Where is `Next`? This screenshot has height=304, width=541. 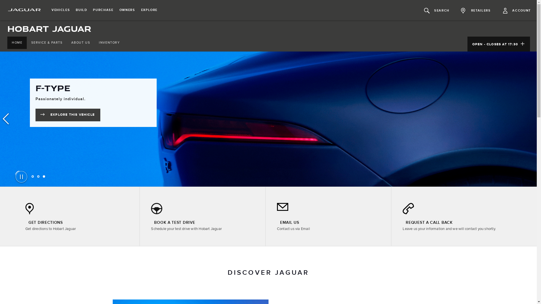
Next is located at coordinates (531, 119).